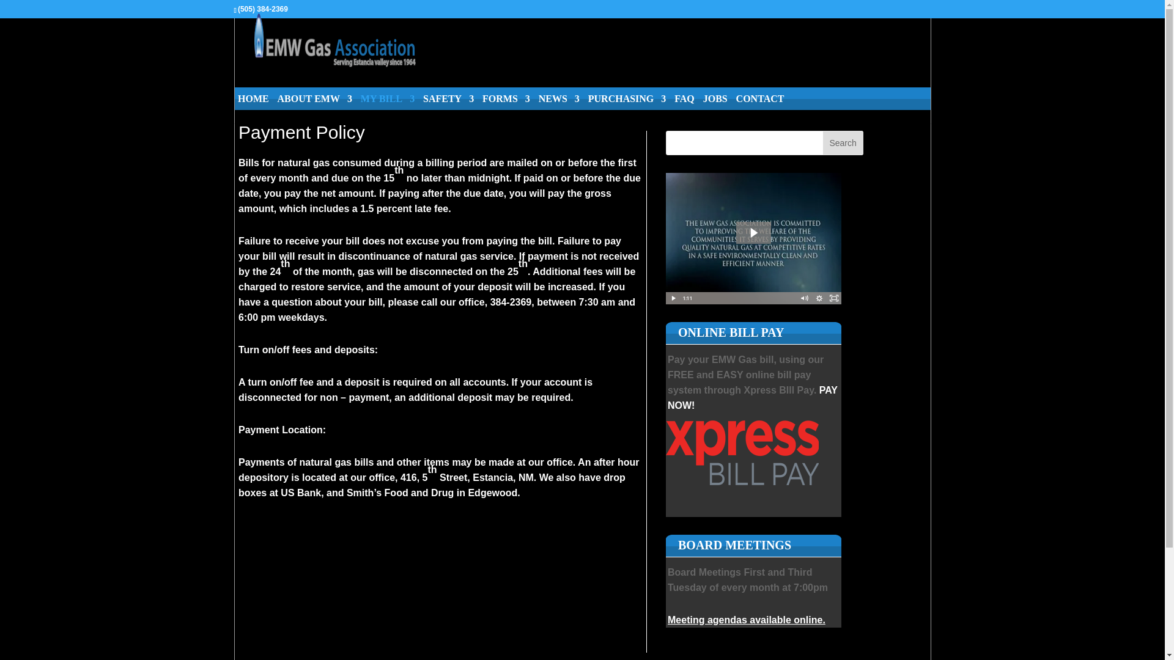 This screenshot has height=660, width=1174. Describe the element at coordinates (387, 109) in the screenshot. I see `MY BILL` at that location.